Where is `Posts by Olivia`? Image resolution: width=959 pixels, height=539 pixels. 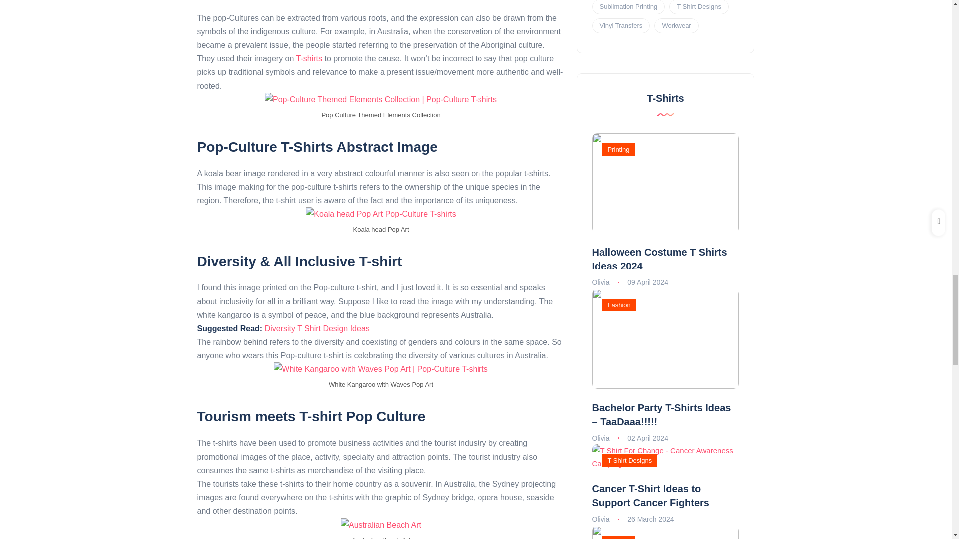
Posts by Olivia is located at coordinates (601, 519).